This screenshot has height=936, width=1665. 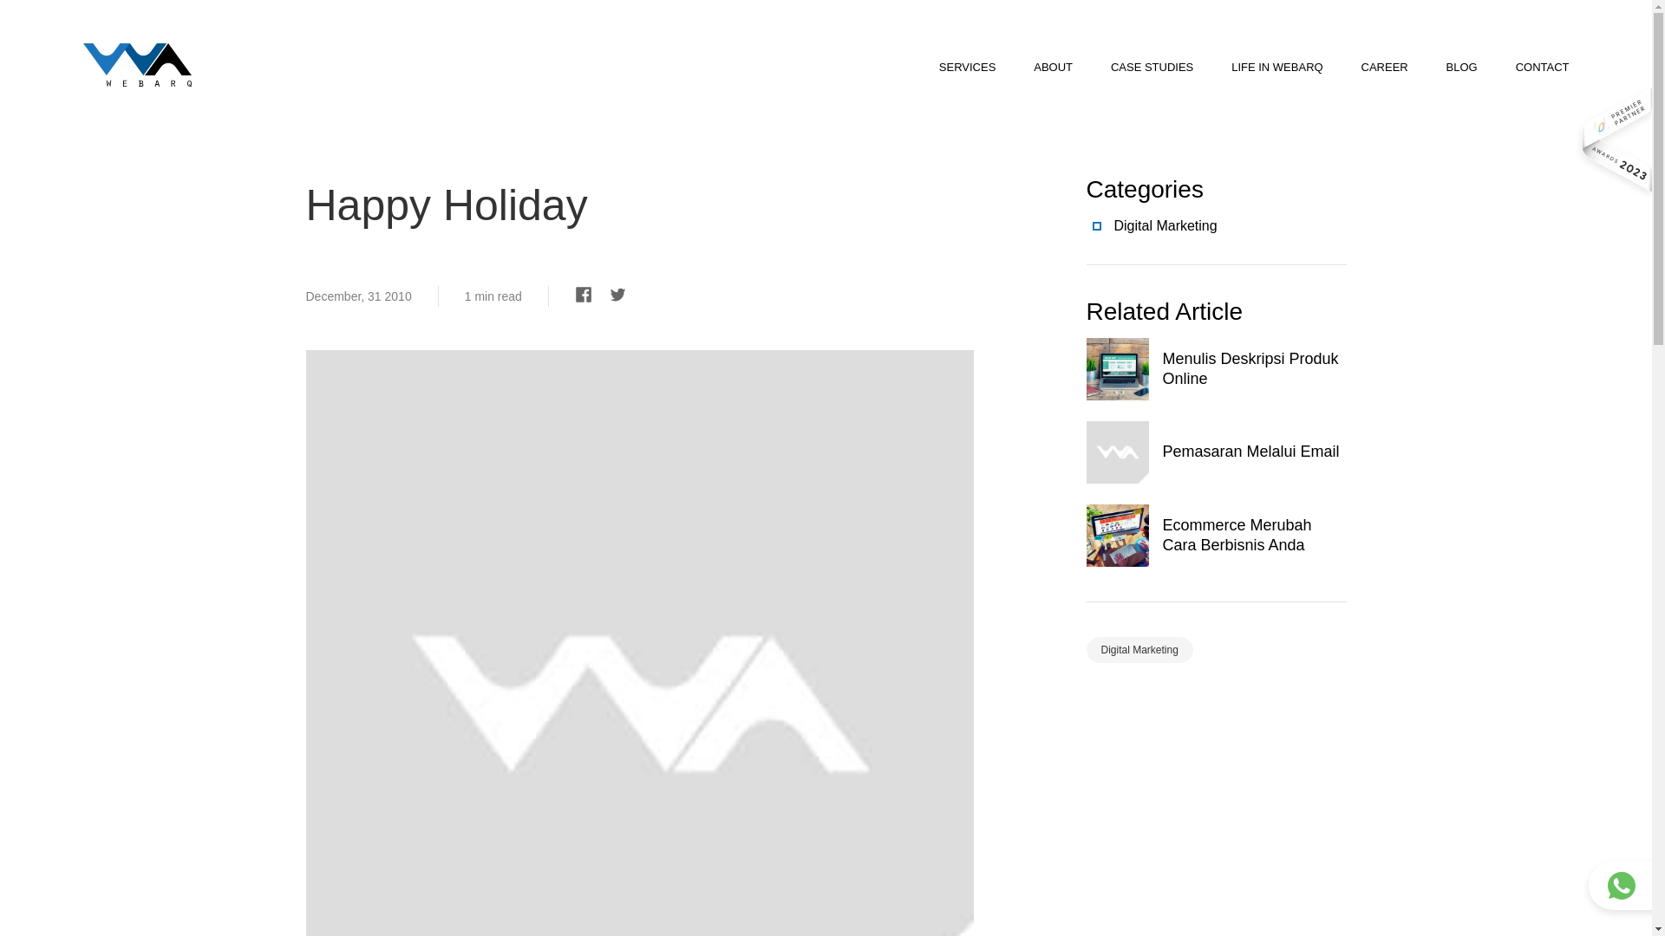 I want to click on Pemasaran Melalui Email, so click(x=1215, y=452).